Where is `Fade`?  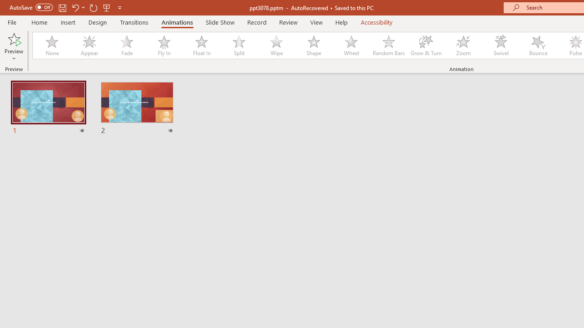
Fade is located at coordinates (126, 46).